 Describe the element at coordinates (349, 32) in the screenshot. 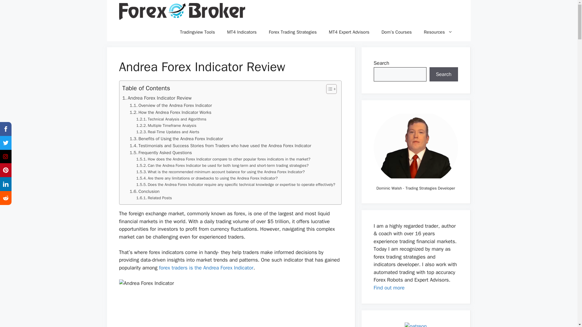

I see `MT4 Expert Advisors` at that location.